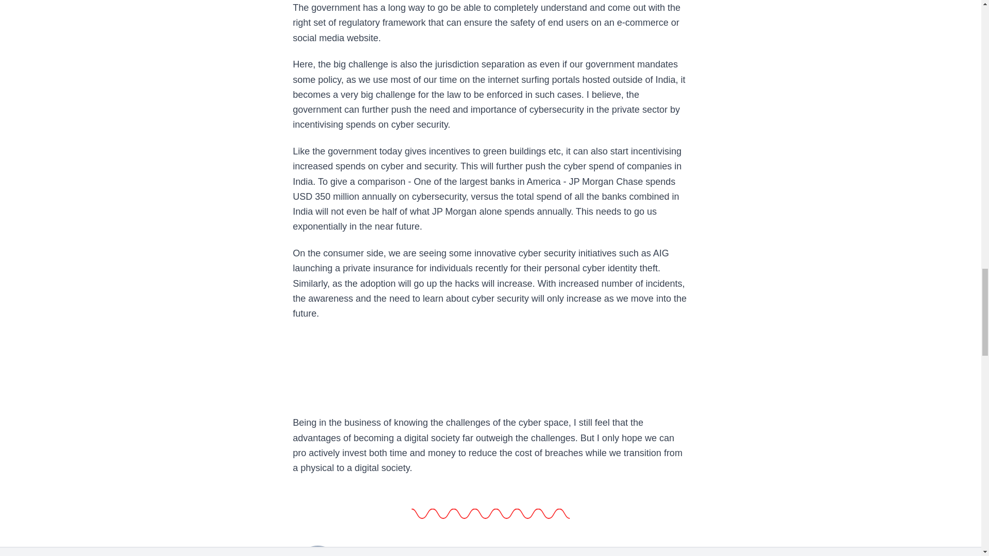 Image resolution: width=989 pixels, height=556 pixels. What do you see at coordinates (317, 550) in the screenshot?
I see `Saket Modi` at bounding box center [317, 550].